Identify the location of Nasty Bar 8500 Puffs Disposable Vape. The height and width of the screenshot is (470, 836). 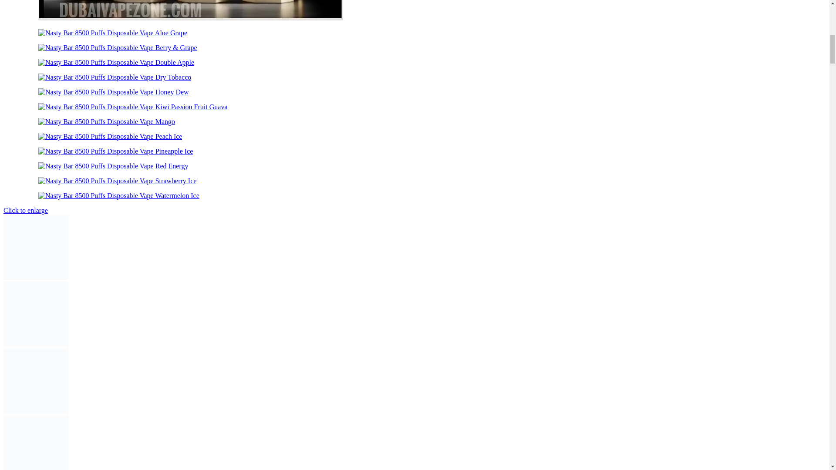
(191, 10).